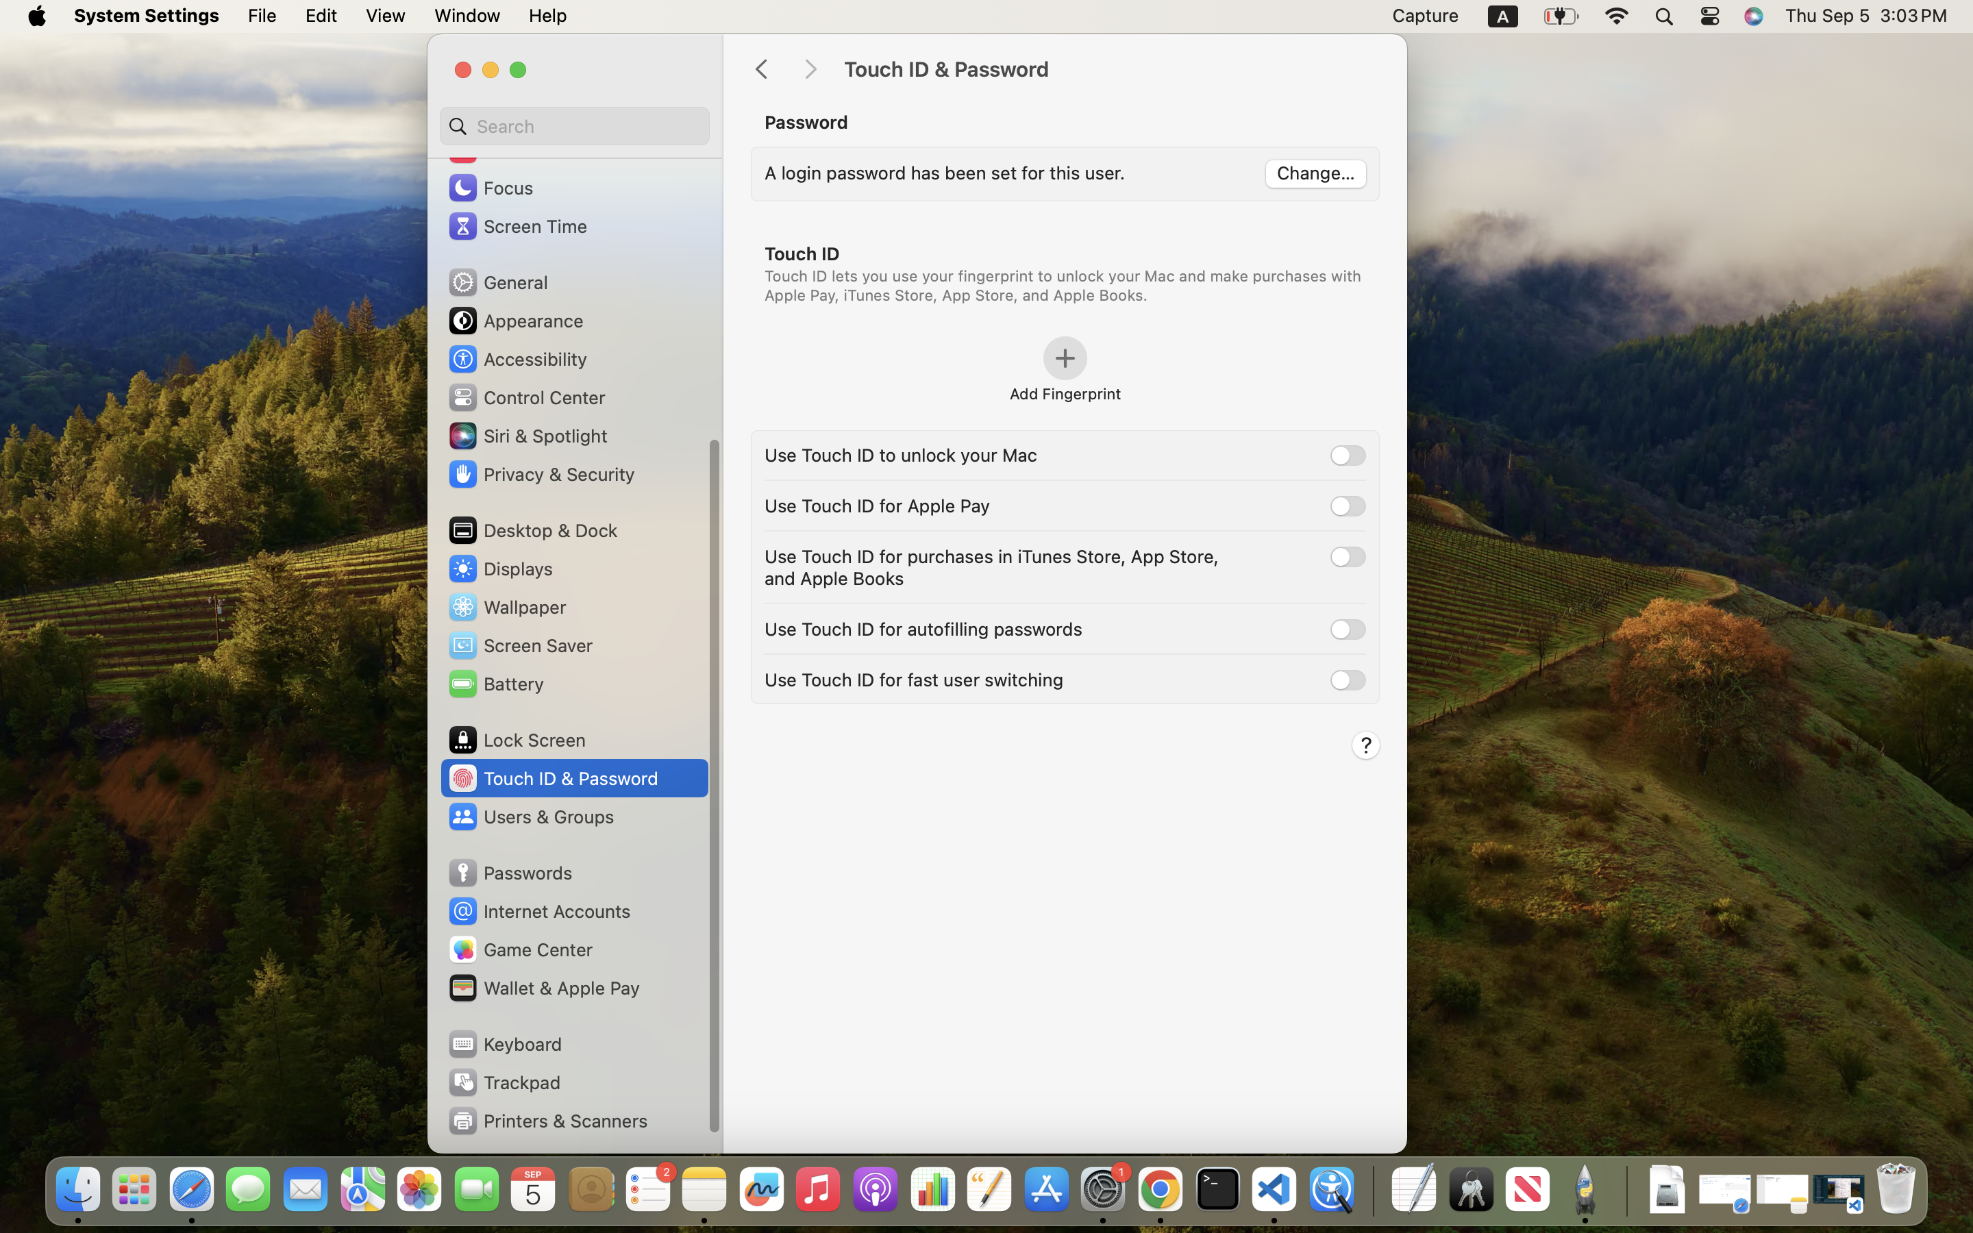 The width and height of the screenshot is (1973, 1233). I want to click on Add Fingerprint, so click(1064, 393).